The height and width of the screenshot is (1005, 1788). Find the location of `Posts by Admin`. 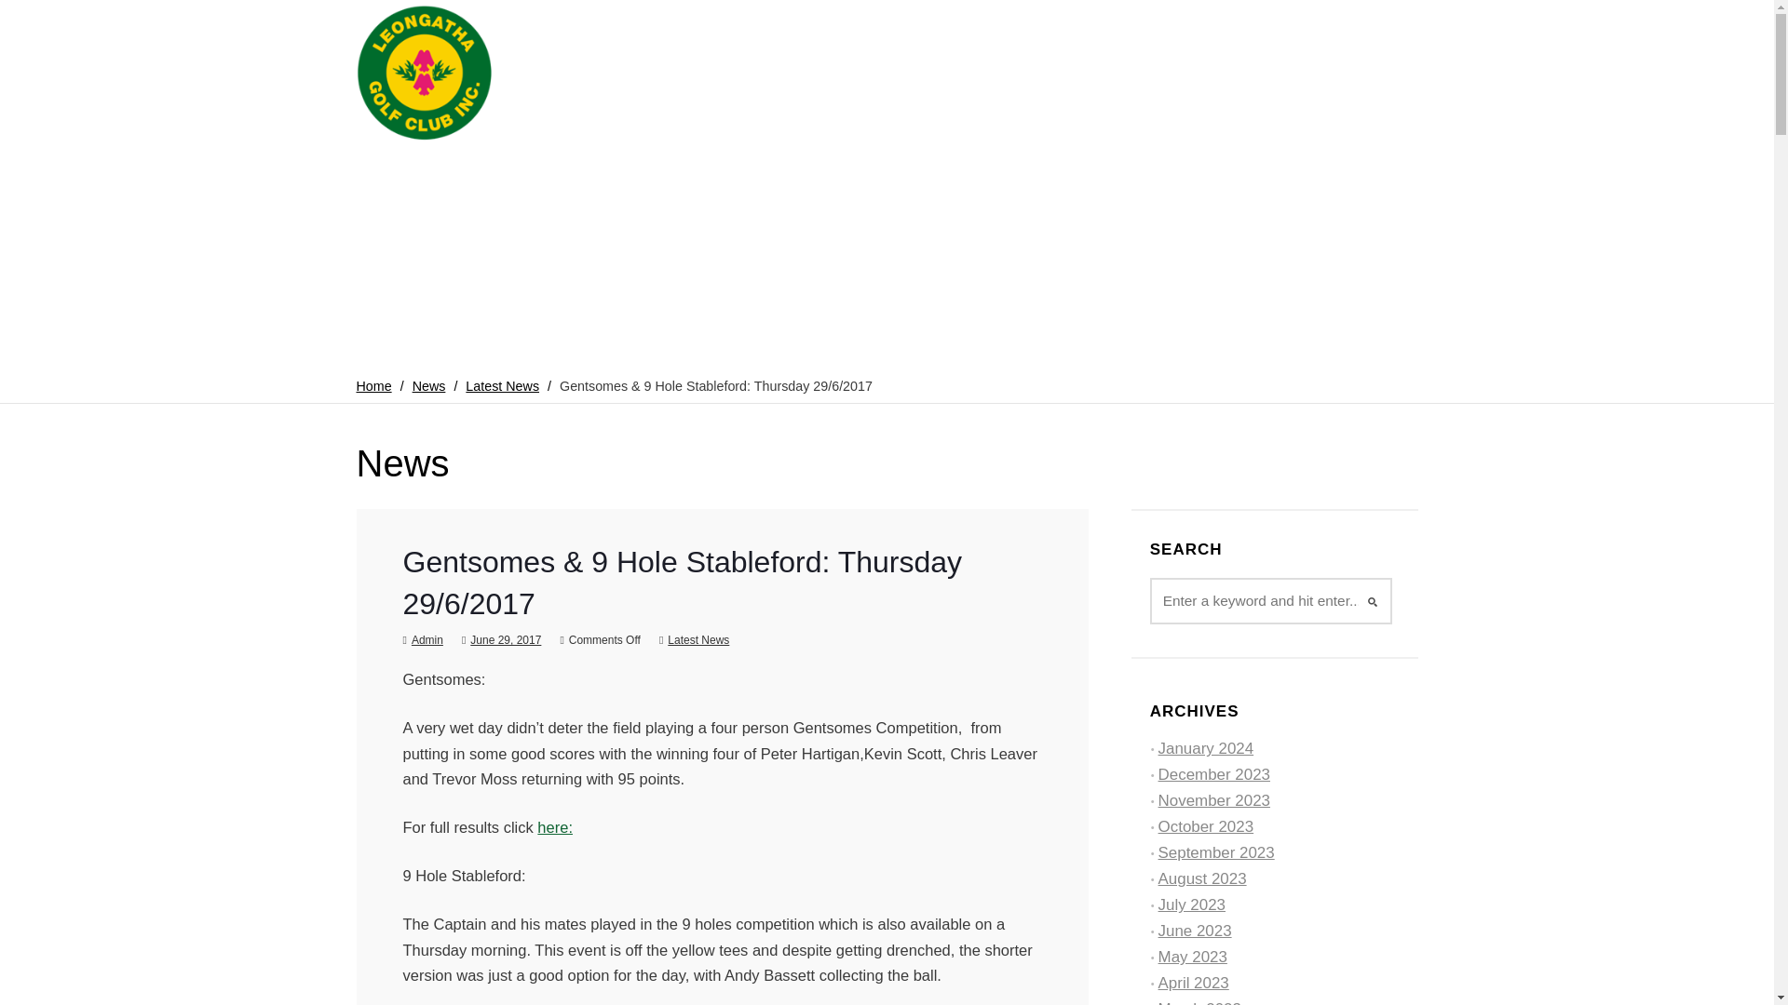

Posts by Admin is located at coordinates (427, 640).